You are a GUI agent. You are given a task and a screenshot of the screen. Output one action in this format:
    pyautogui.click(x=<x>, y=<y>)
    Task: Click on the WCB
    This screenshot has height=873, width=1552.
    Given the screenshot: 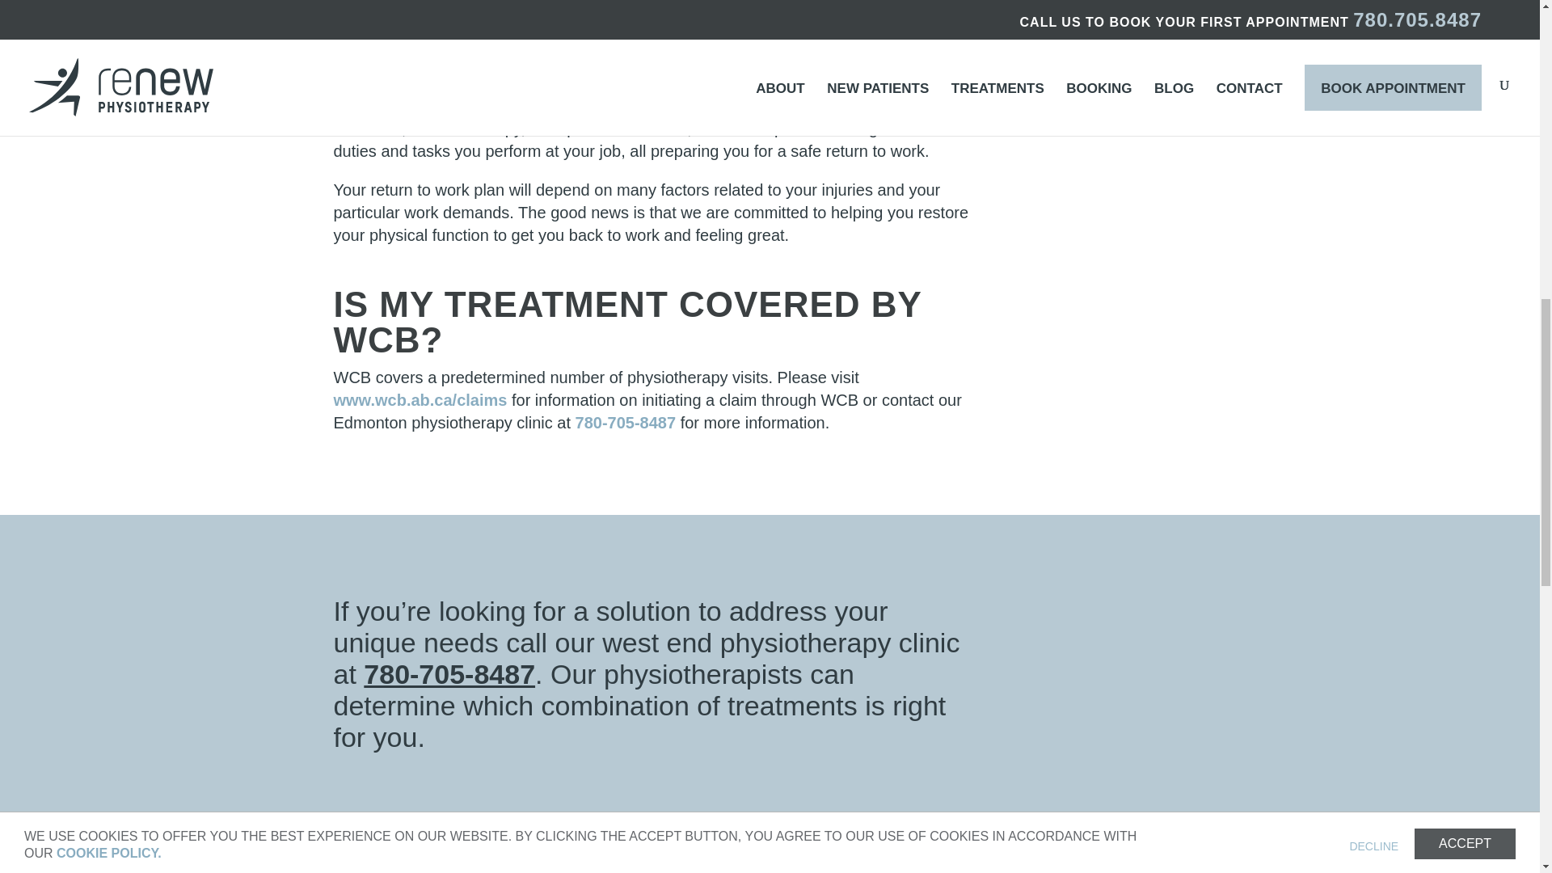 What is the action you would take?
    pyautogui.click(x=420, y=399)
    